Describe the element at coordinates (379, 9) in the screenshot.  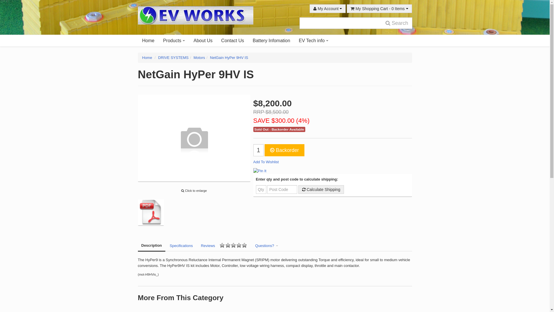
I see `My Shopping Cart - 0 Items` at that location.